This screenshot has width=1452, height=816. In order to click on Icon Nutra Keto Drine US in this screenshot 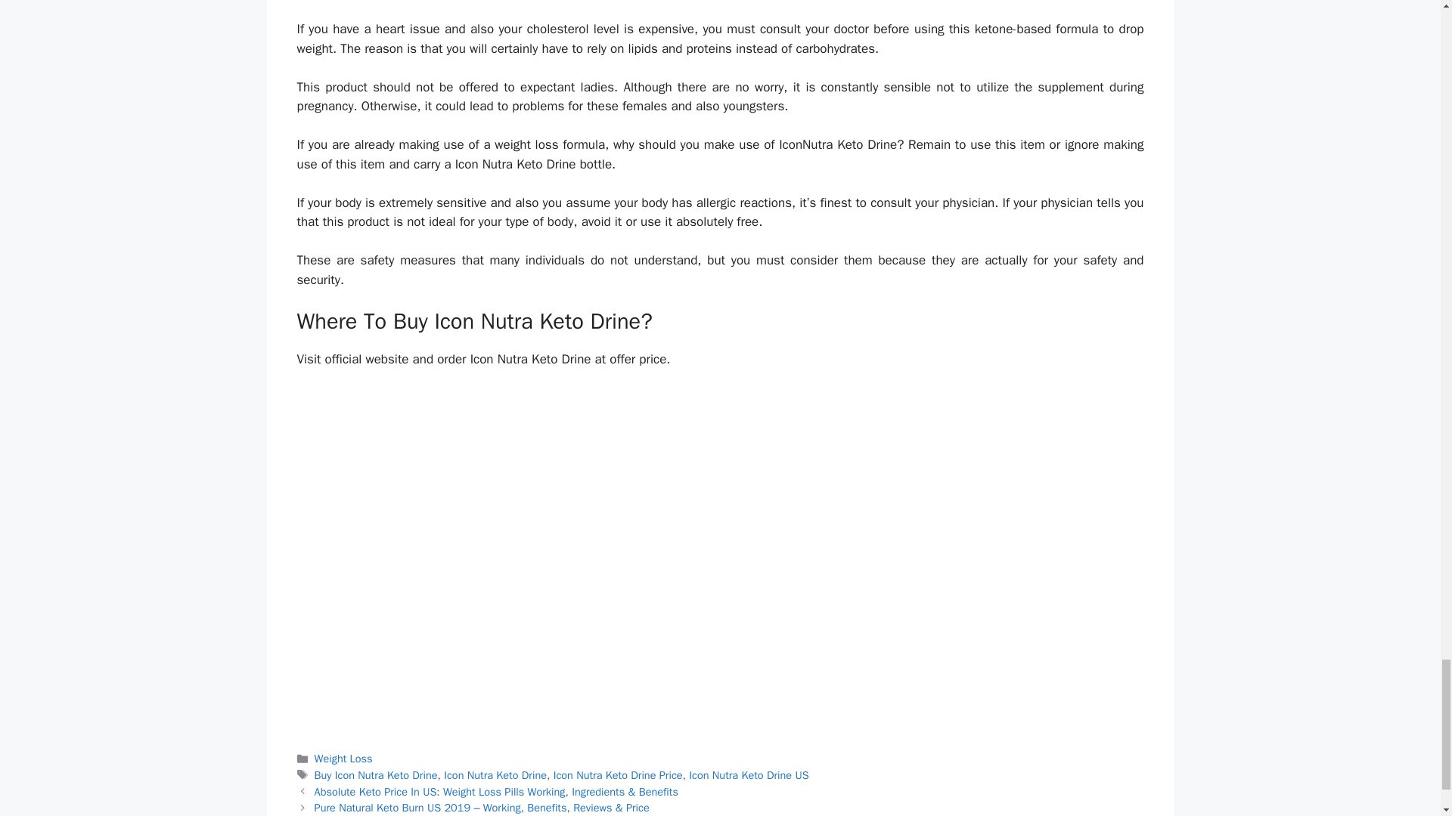, I will do `click(749, 775)`.